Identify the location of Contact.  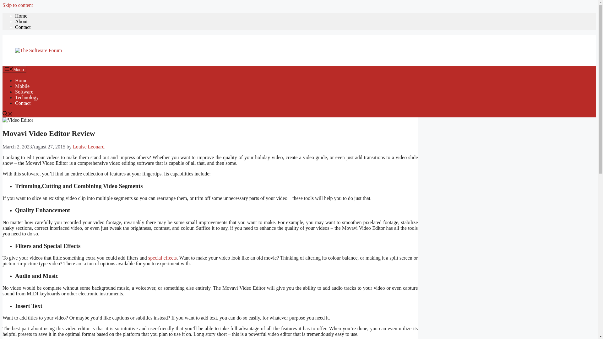
(23, 27).